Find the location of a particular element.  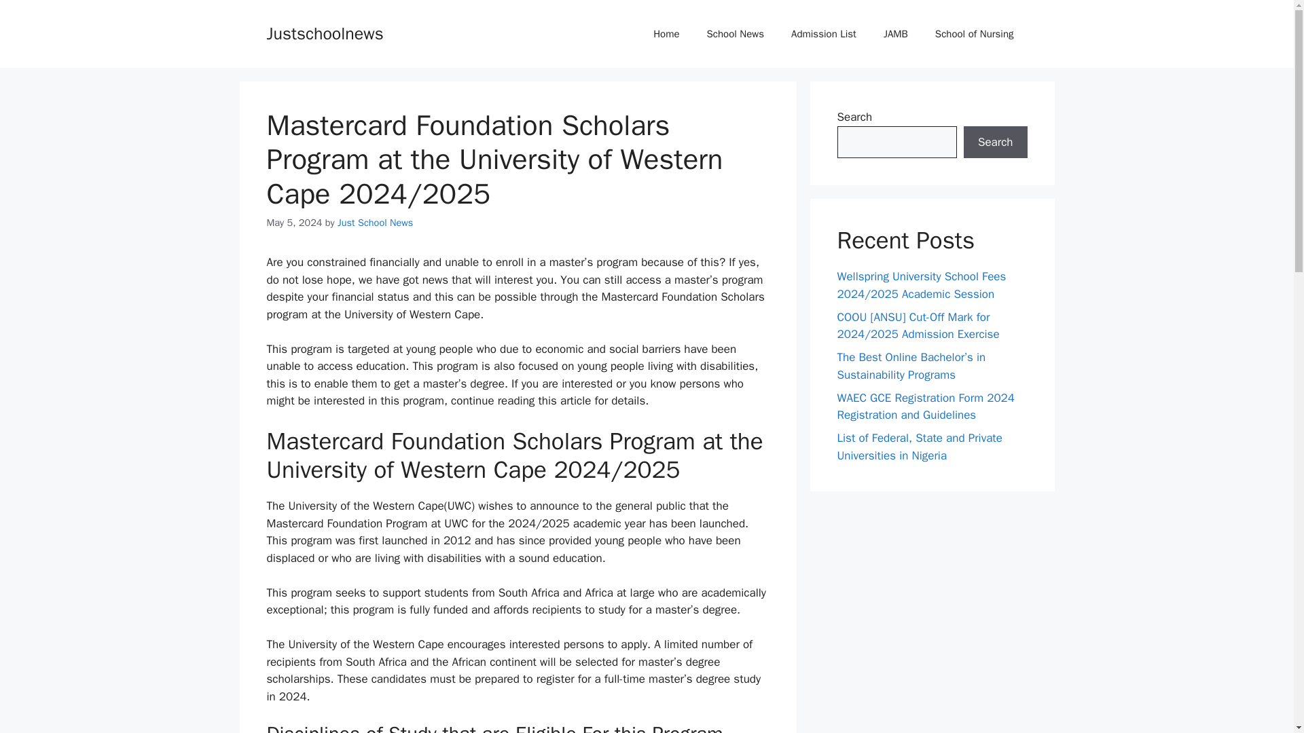

WAEC GCE Registration Form 2024 Registration and Guidelines is located at coordinates (925, 407).